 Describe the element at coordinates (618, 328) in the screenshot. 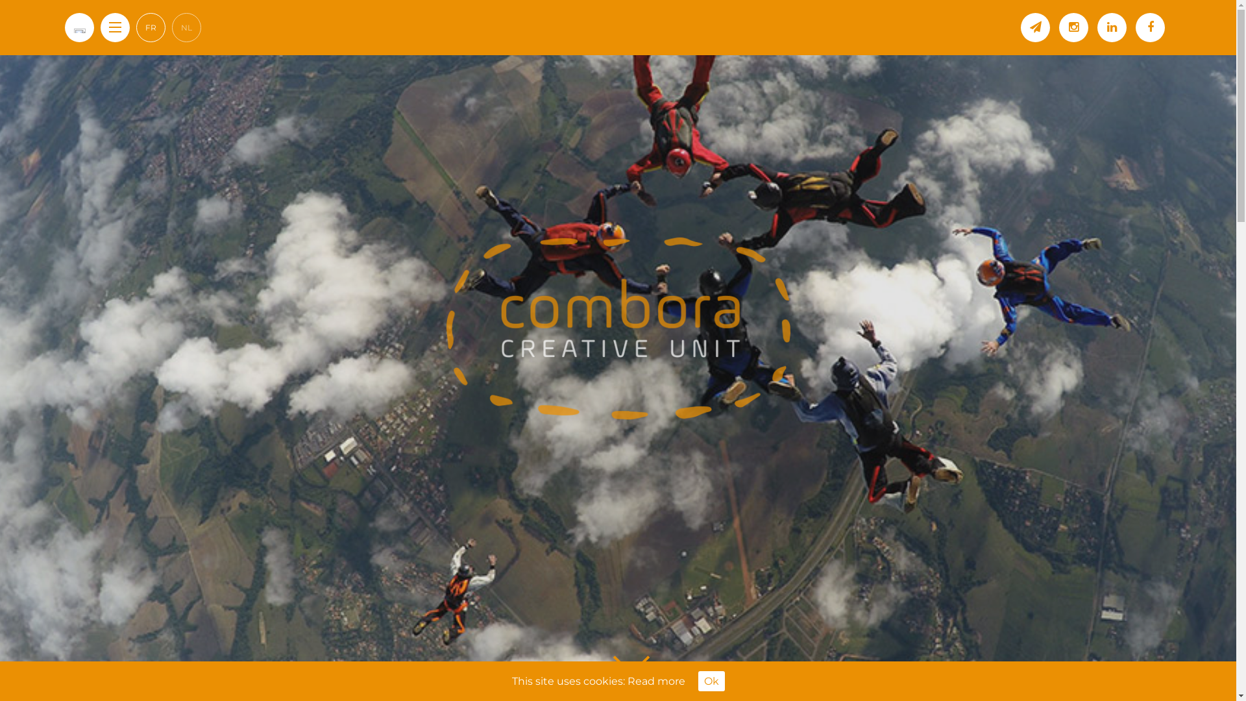

I see `Combora` at that location.